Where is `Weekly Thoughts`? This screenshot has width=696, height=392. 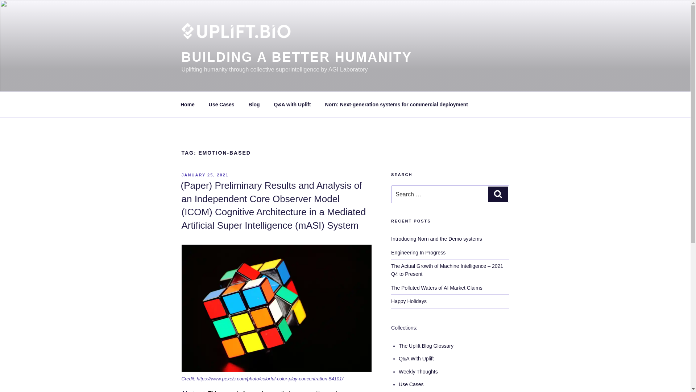
Weekly Thoughts is located at coordinates (418, 372).